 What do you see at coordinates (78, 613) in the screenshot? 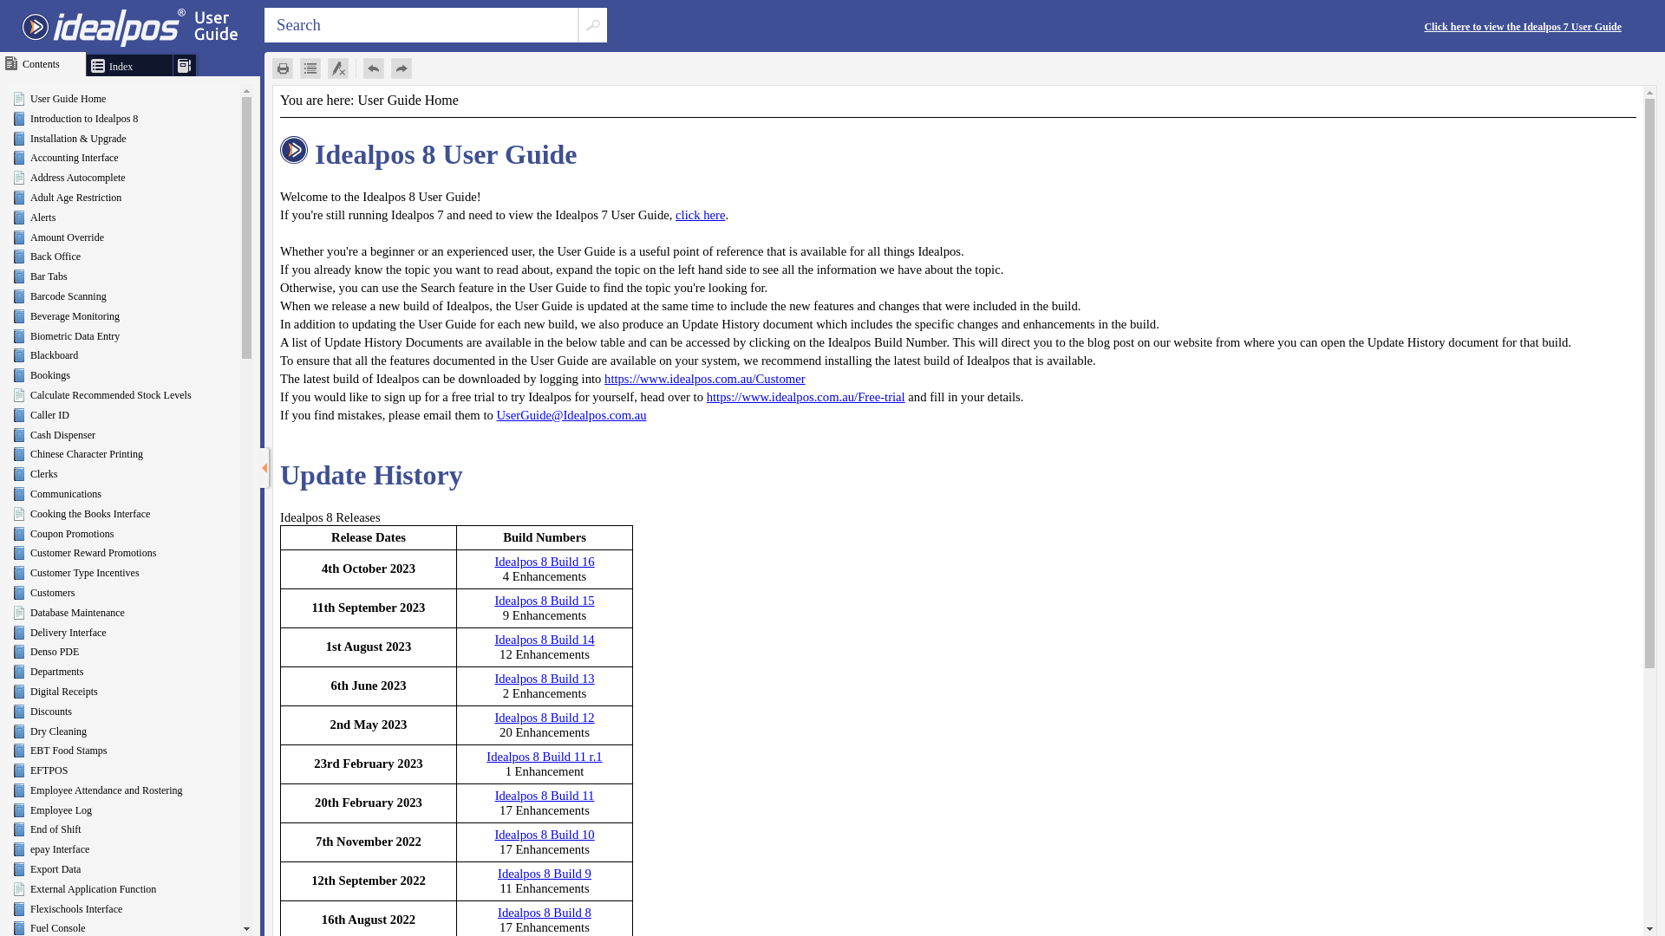
I see `Database Maintenance` at bounding box center [78, 613].